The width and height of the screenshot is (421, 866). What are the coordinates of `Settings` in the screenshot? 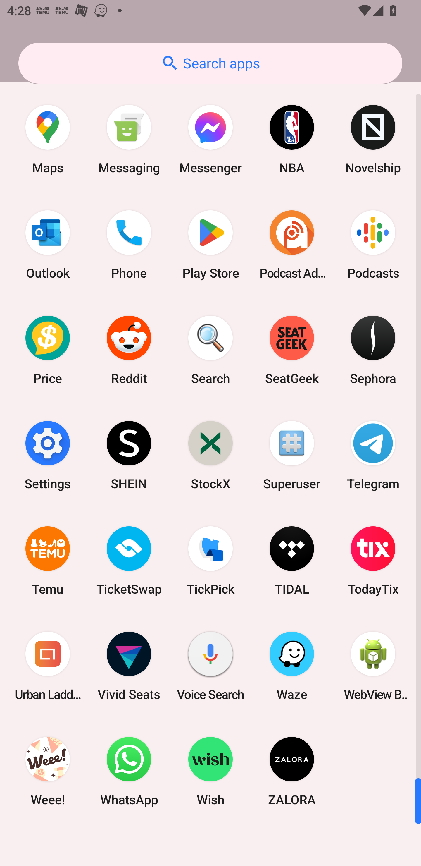 It's located at (48, 455).